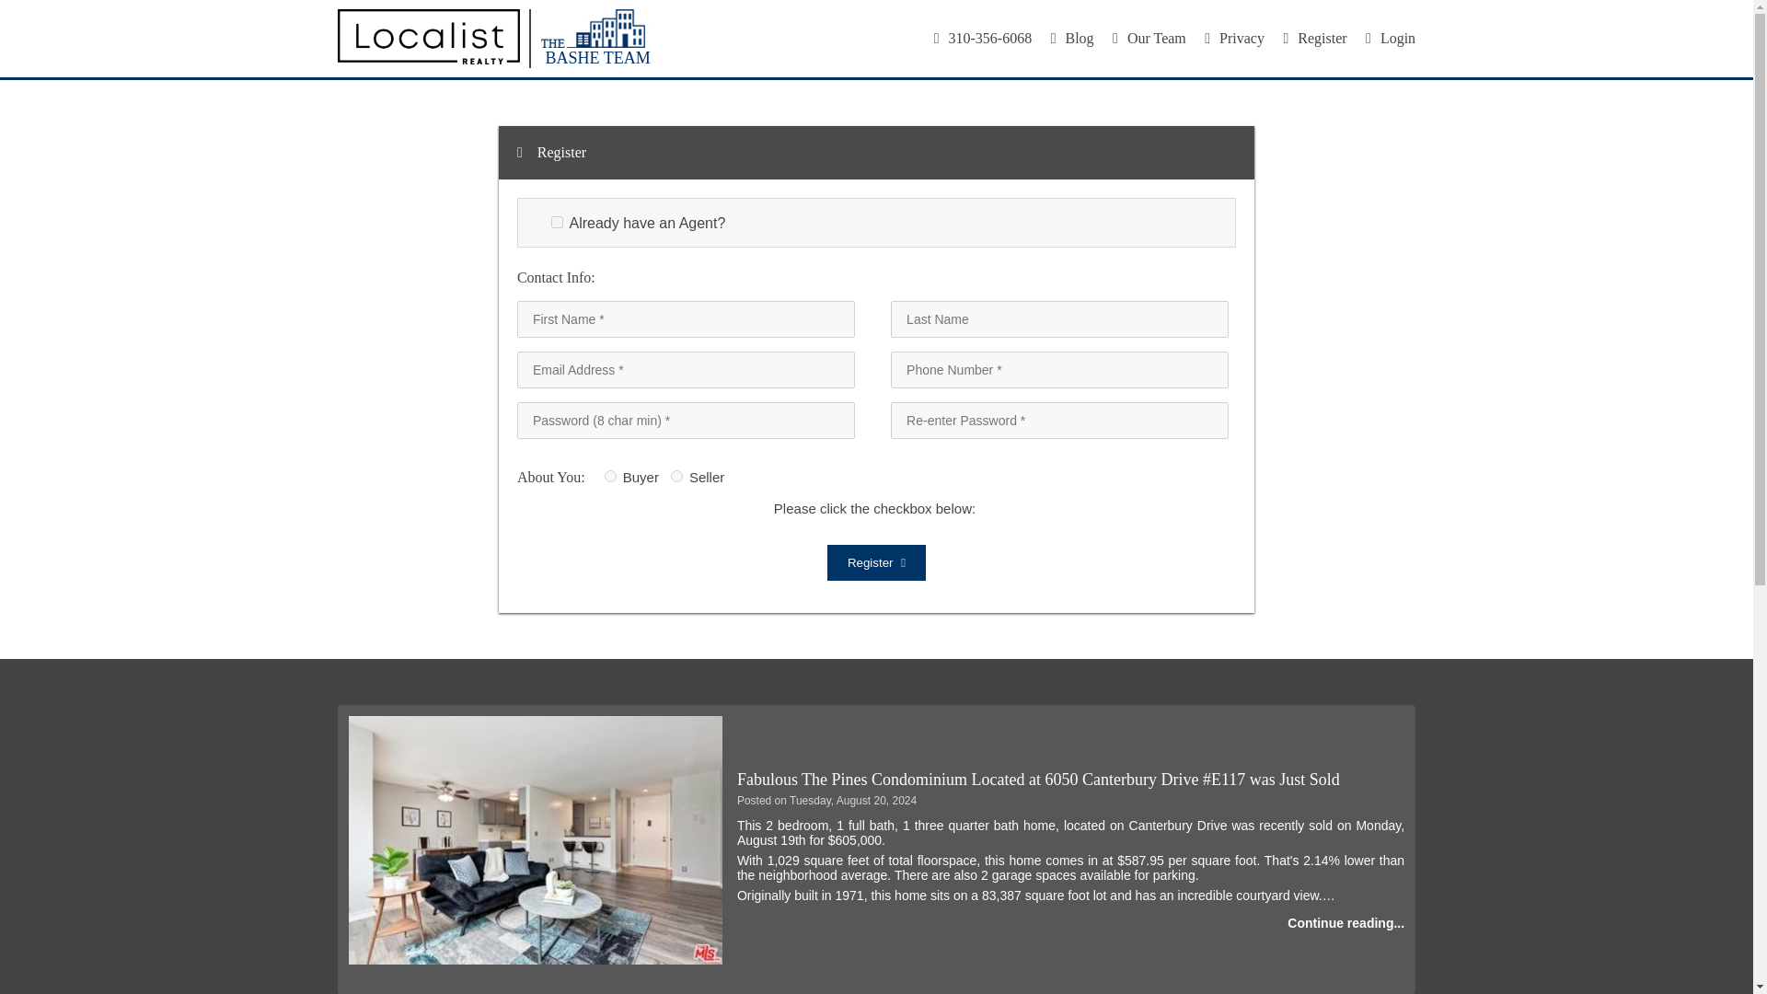  I want to click on Login, so click(1390, 38).